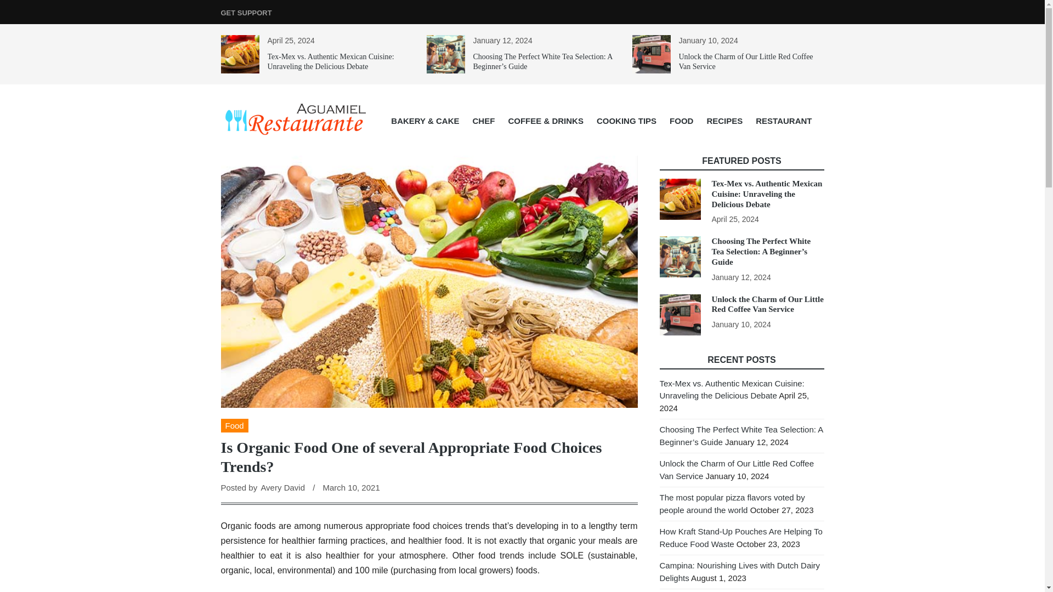 The height and width of the screenshot is (592, 1053). Describe the element at coordinates (484, 121) in the screenshot. I see `CHEF` at that location.